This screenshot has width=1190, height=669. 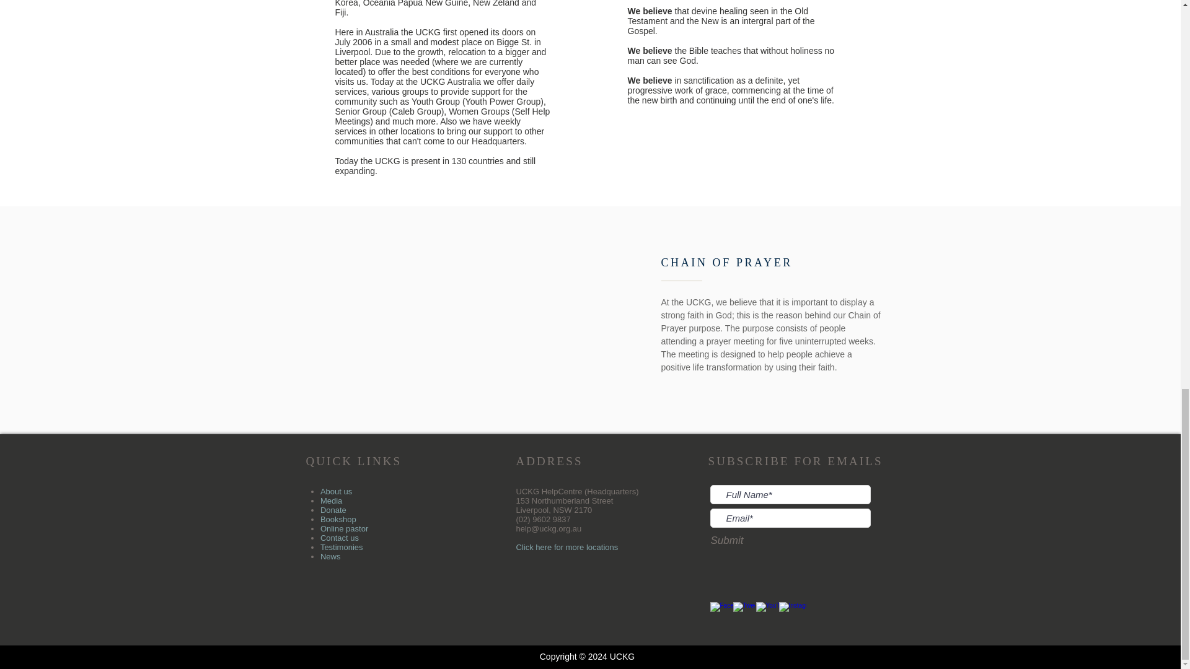 What do you see at coordinates (333, 510) in the screenshot?
I see `Donate` at bounding box center [333, 510].